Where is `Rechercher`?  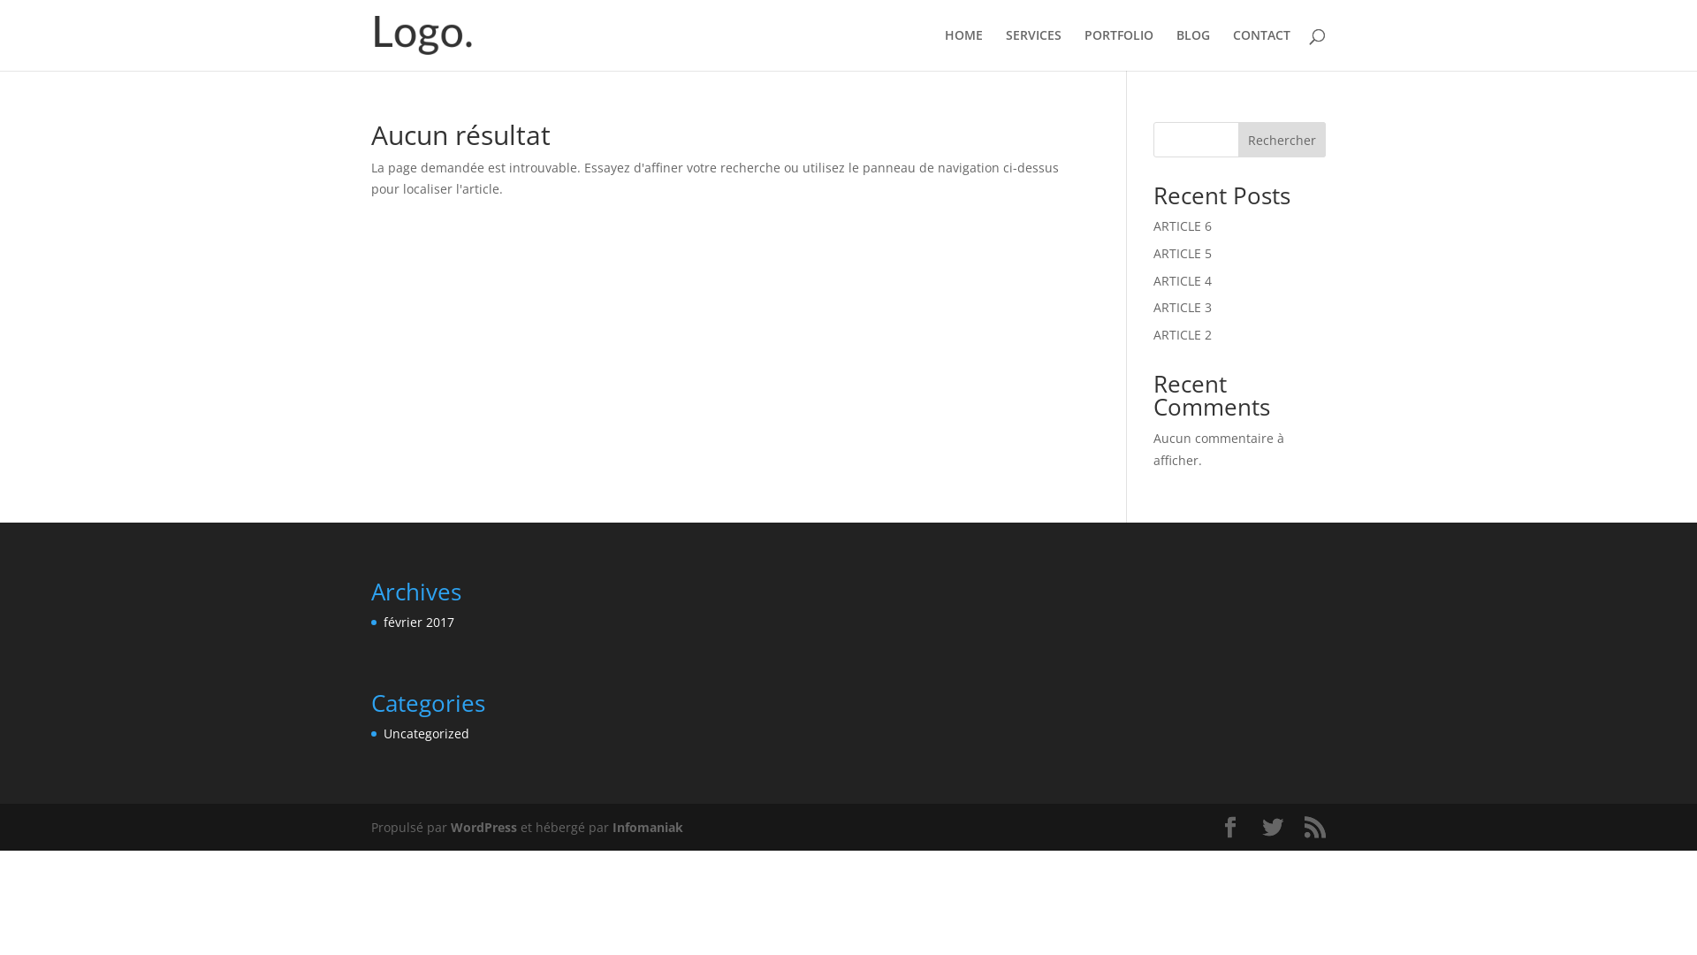 Rechercher is located at coordinates (1282, 140).